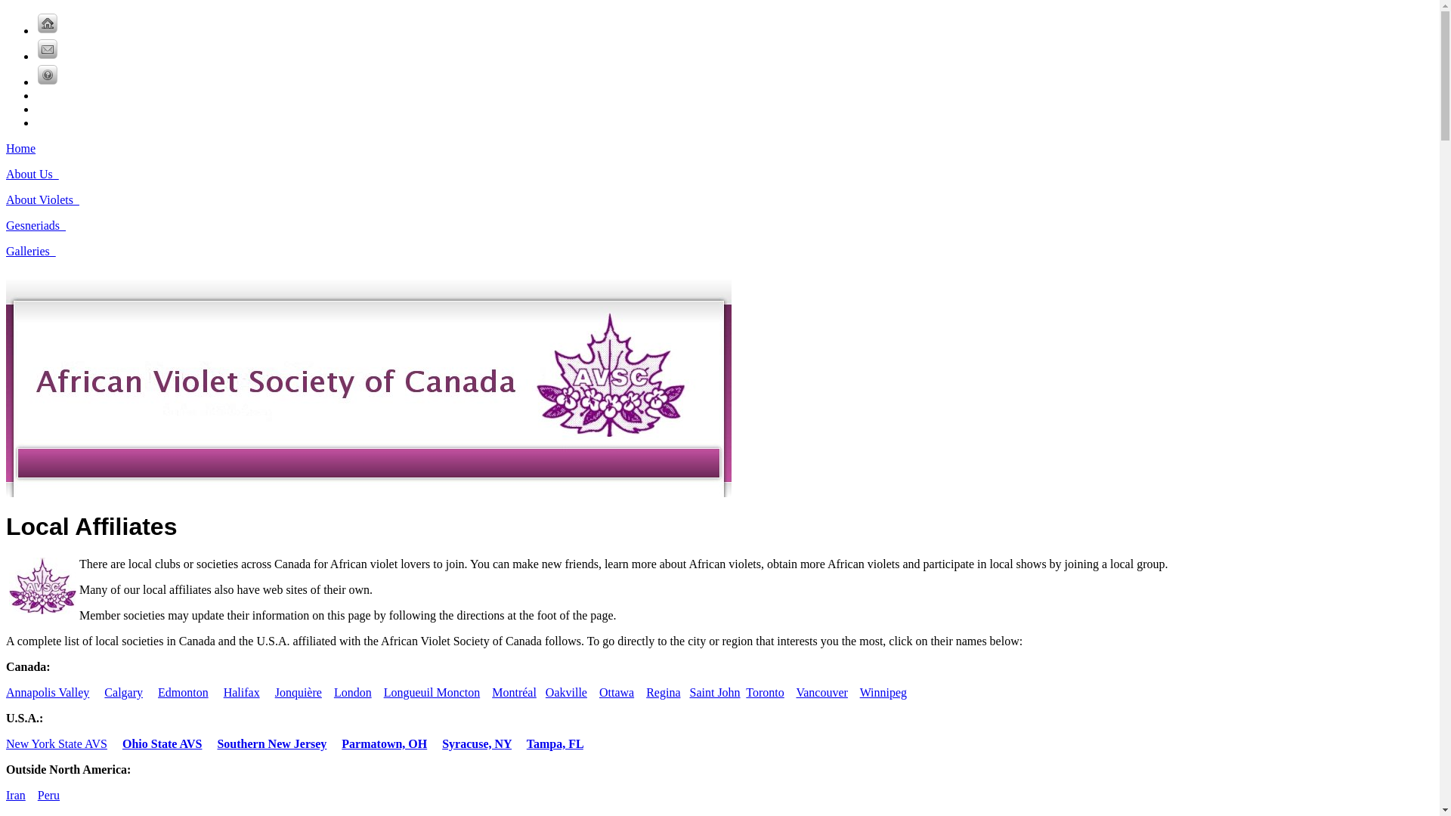 Image resolution: width=1451 pixels, height=816 pixels. What do you see at coordinates (715, 692) in the screenshot?
I see `Saint John` at bounding box center [715, 692].